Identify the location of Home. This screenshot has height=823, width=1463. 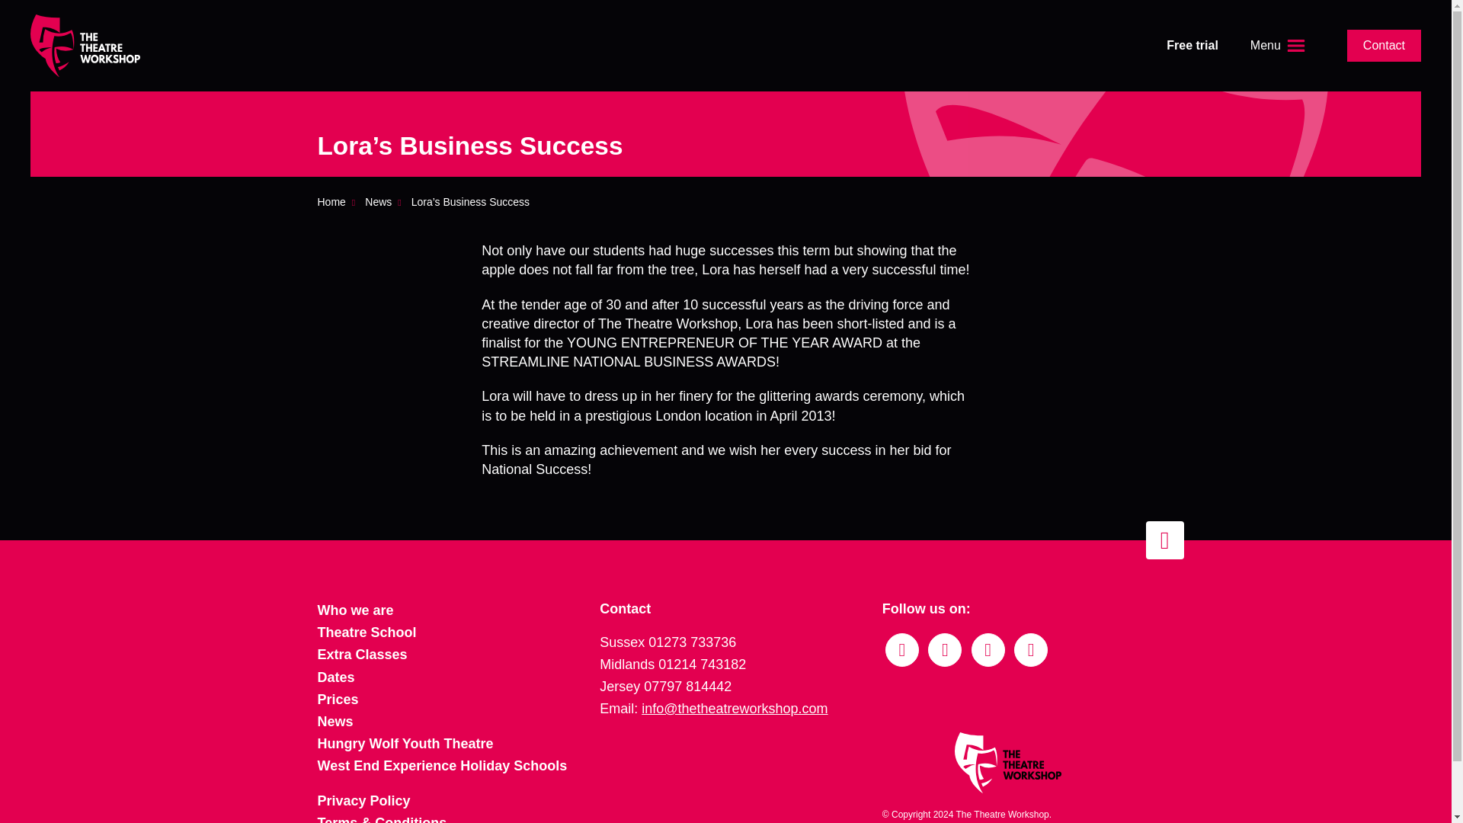
(336, 202).